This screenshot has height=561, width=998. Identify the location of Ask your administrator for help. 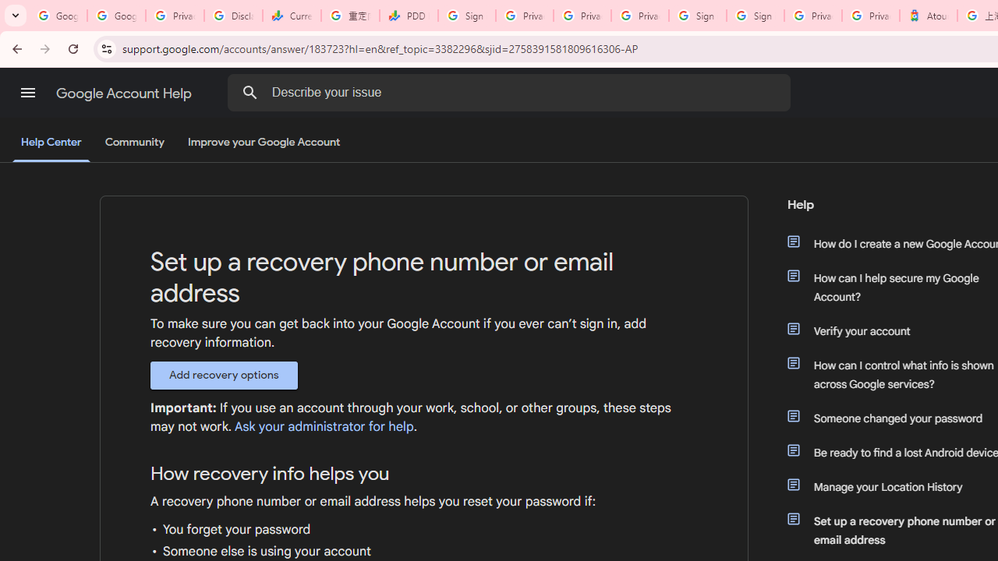
(324, 427).